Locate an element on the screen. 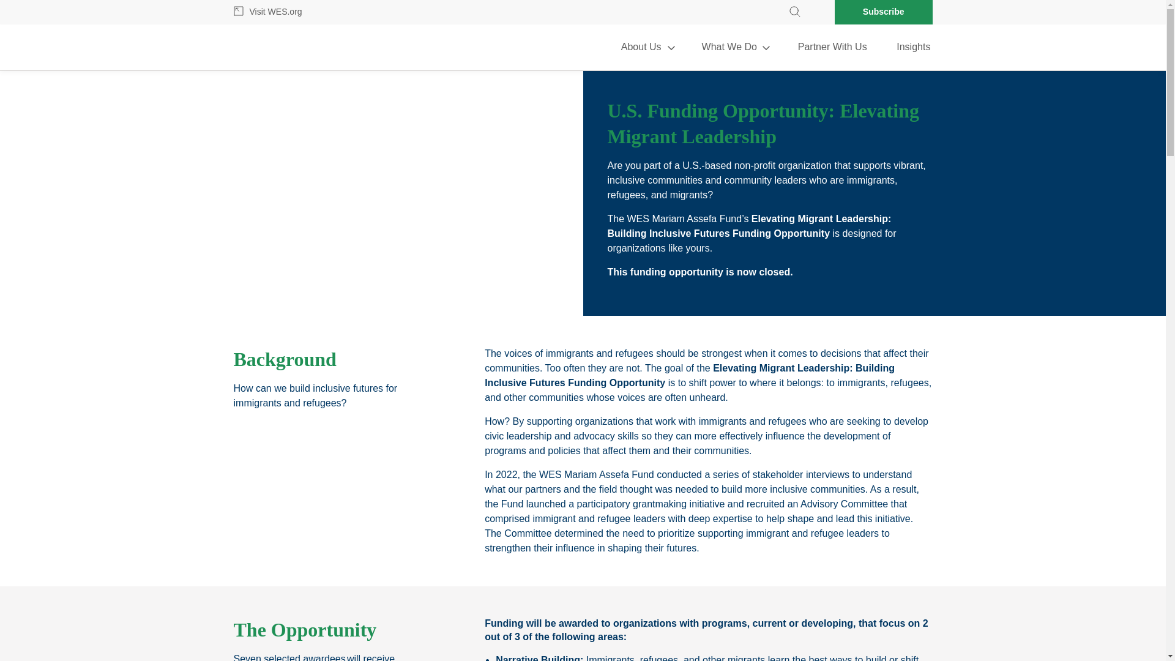 The height and width of the screenshot is (661, 1175). Visit WES.org is located at coordinates (302, 12).